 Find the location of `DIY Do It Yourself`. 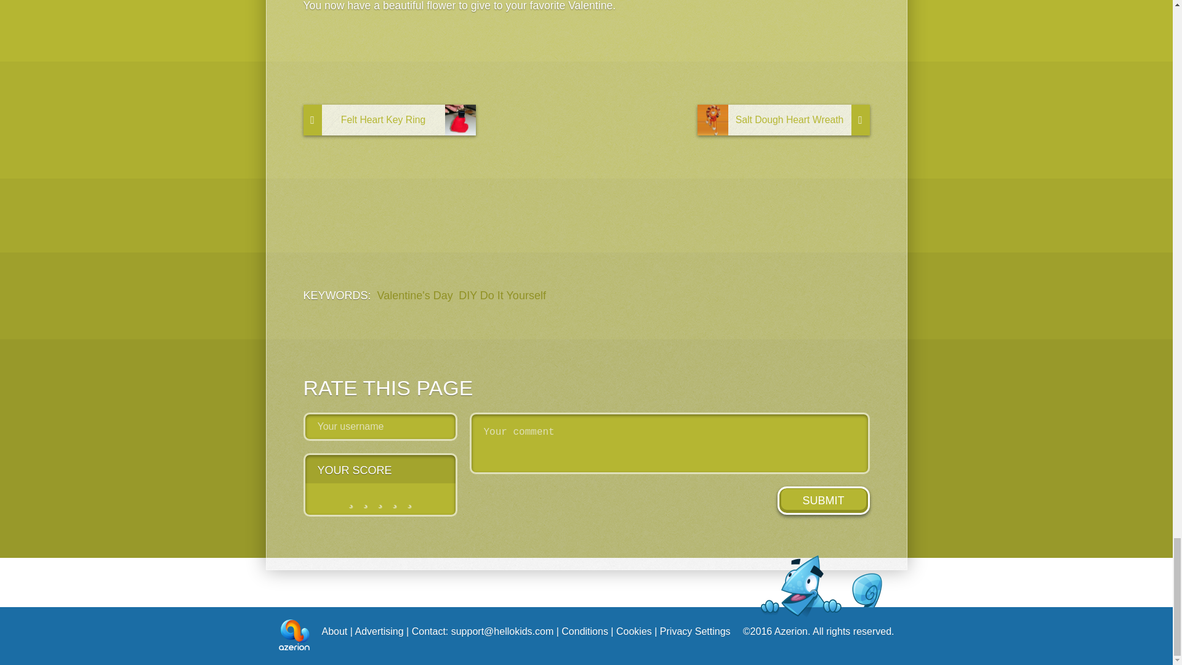

DIY Do It Yourself is located at coordinates (502, 296).